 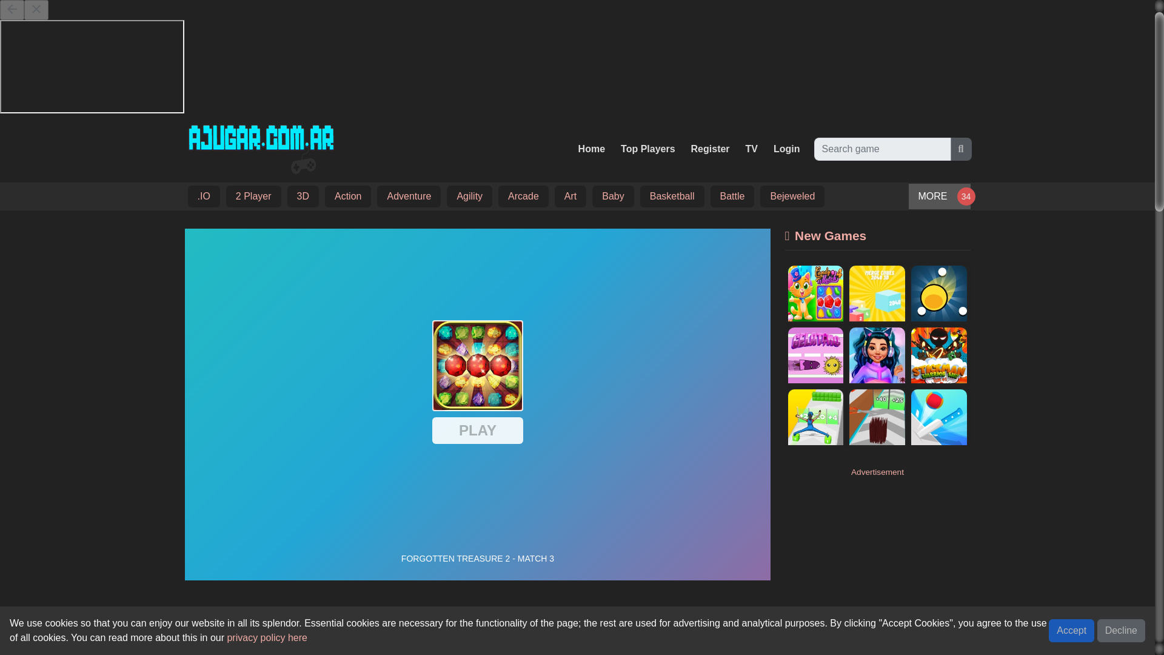 I want to click on Arcade, so click(x=524, y=196).